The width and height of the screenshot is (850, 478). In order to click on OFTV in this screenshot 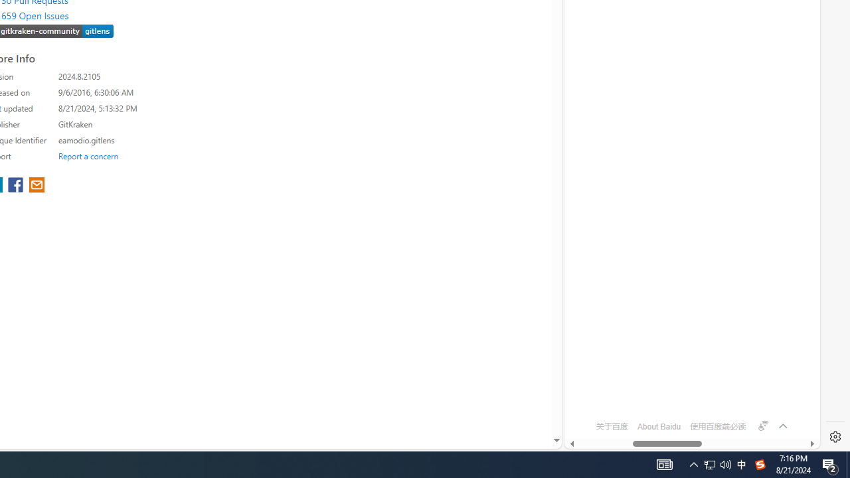, I will do `click(687, 390)`.